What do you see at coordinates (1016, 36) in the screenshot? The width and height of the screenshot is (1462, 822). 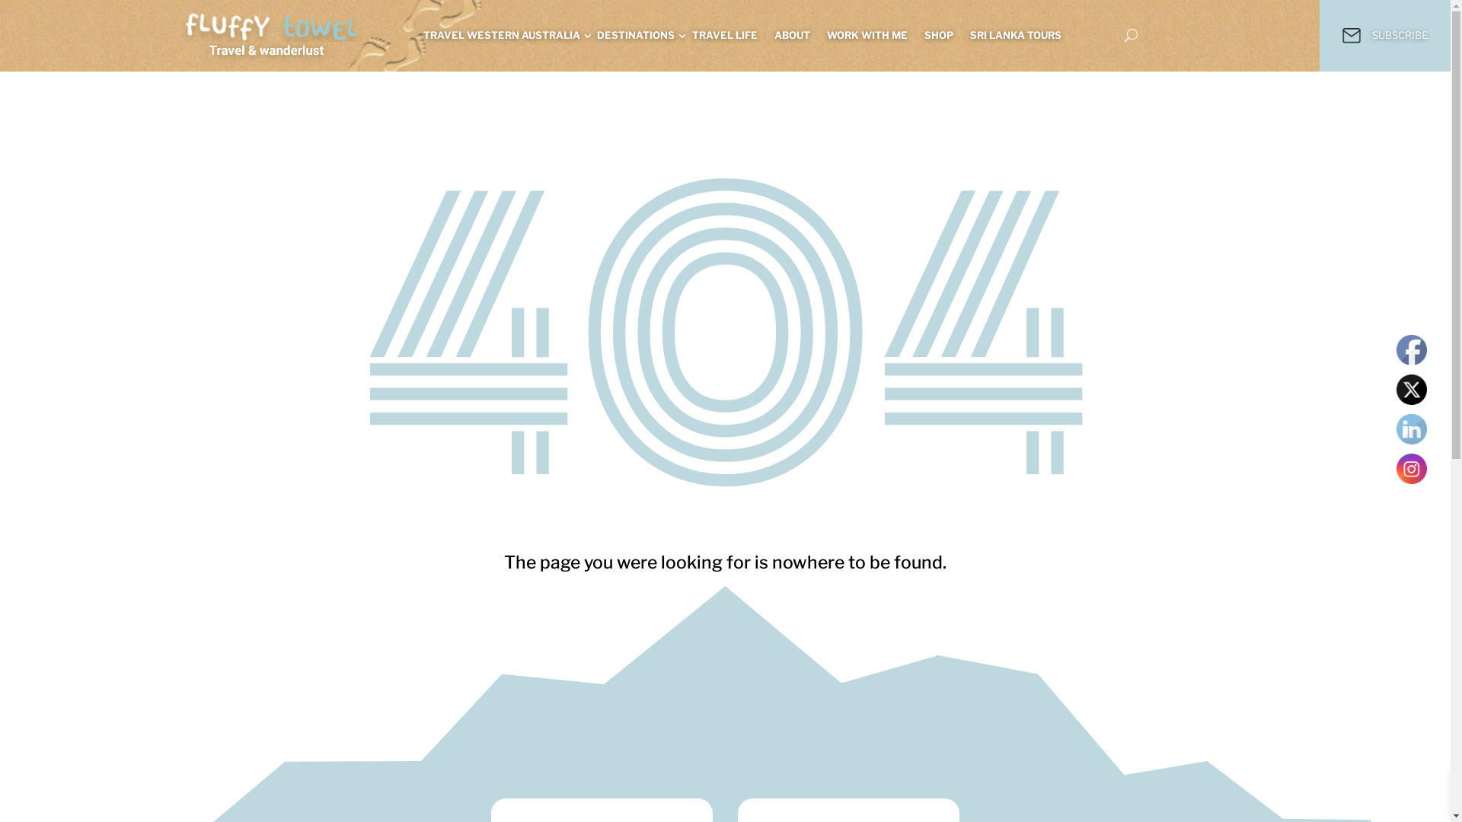 I see `SRI LANKA TOURS` at bounding box center [1016, 36].